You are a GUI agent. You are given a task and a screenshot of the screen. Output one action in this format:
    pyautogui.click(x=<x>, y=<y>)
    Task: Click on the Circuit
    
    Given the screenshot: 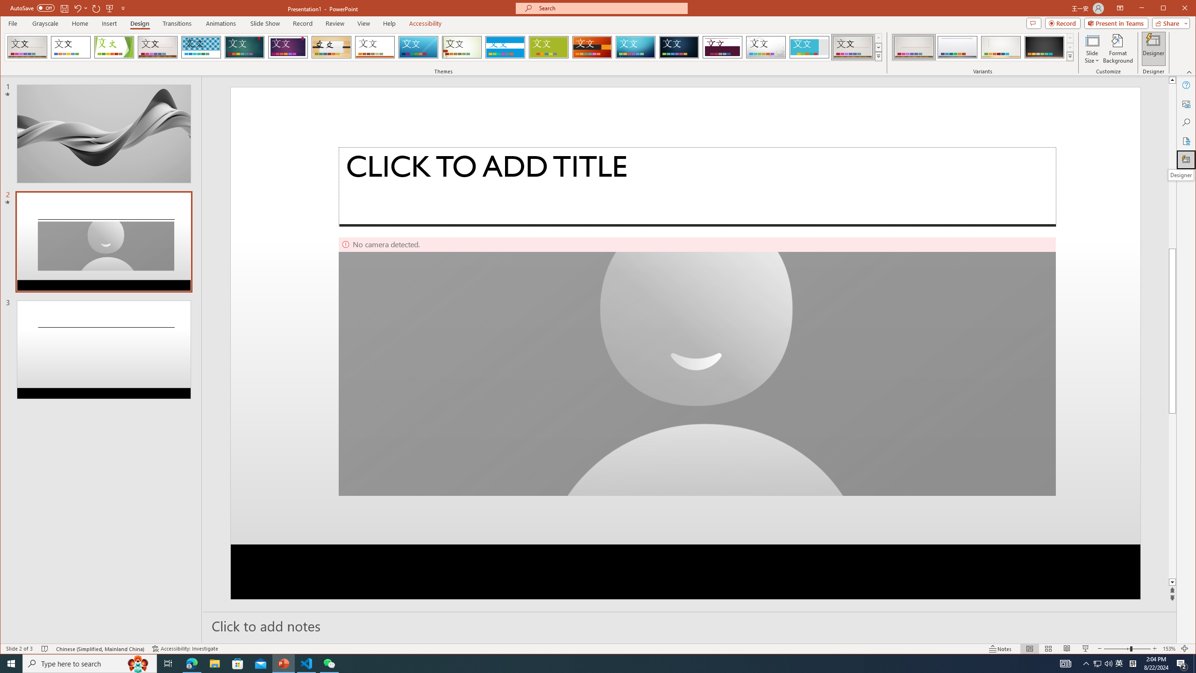 What is the action you would take?
    pyautogui.click(x=635, y=47)
    